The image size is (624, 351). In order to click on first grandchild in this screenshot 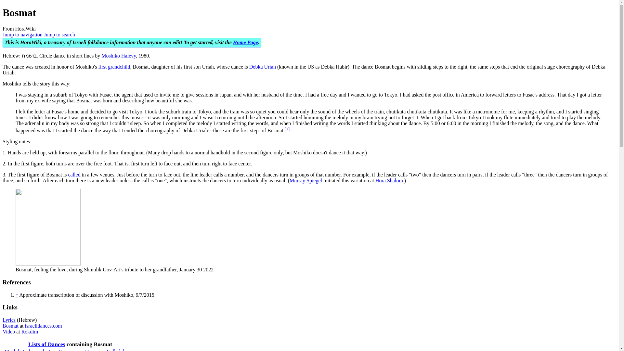, I will do `click(114, 66)`.